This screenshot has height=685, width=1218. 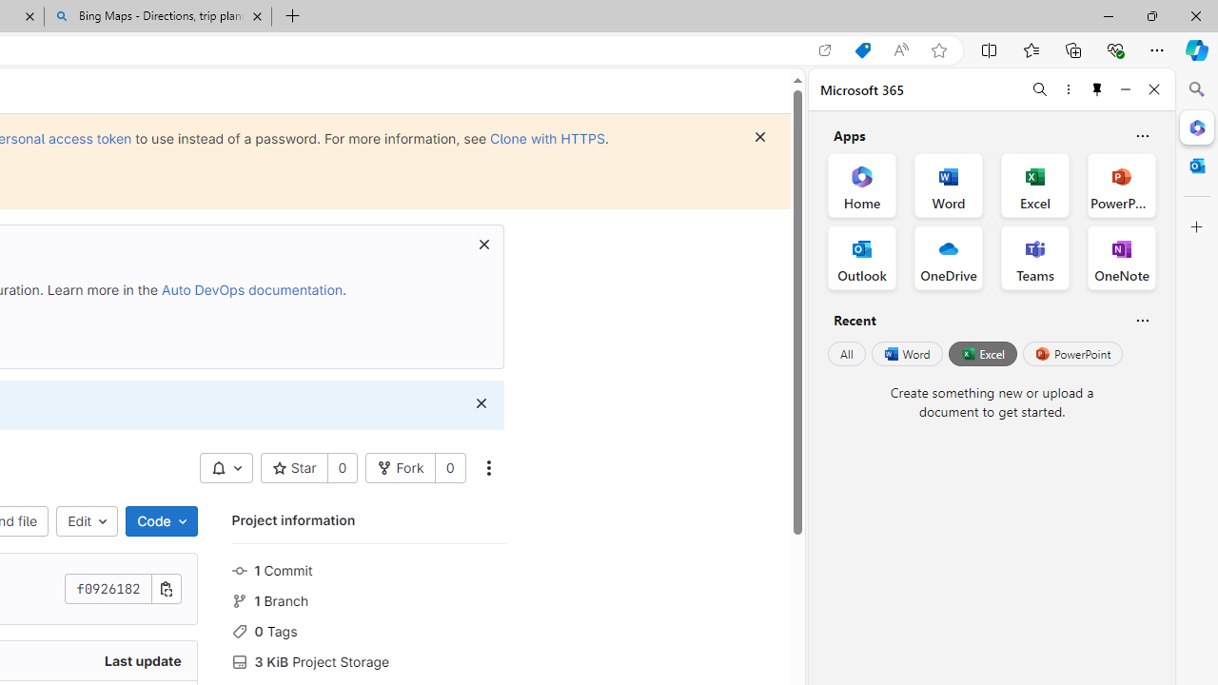 I want to click on Code, so click(x=161, y=521).